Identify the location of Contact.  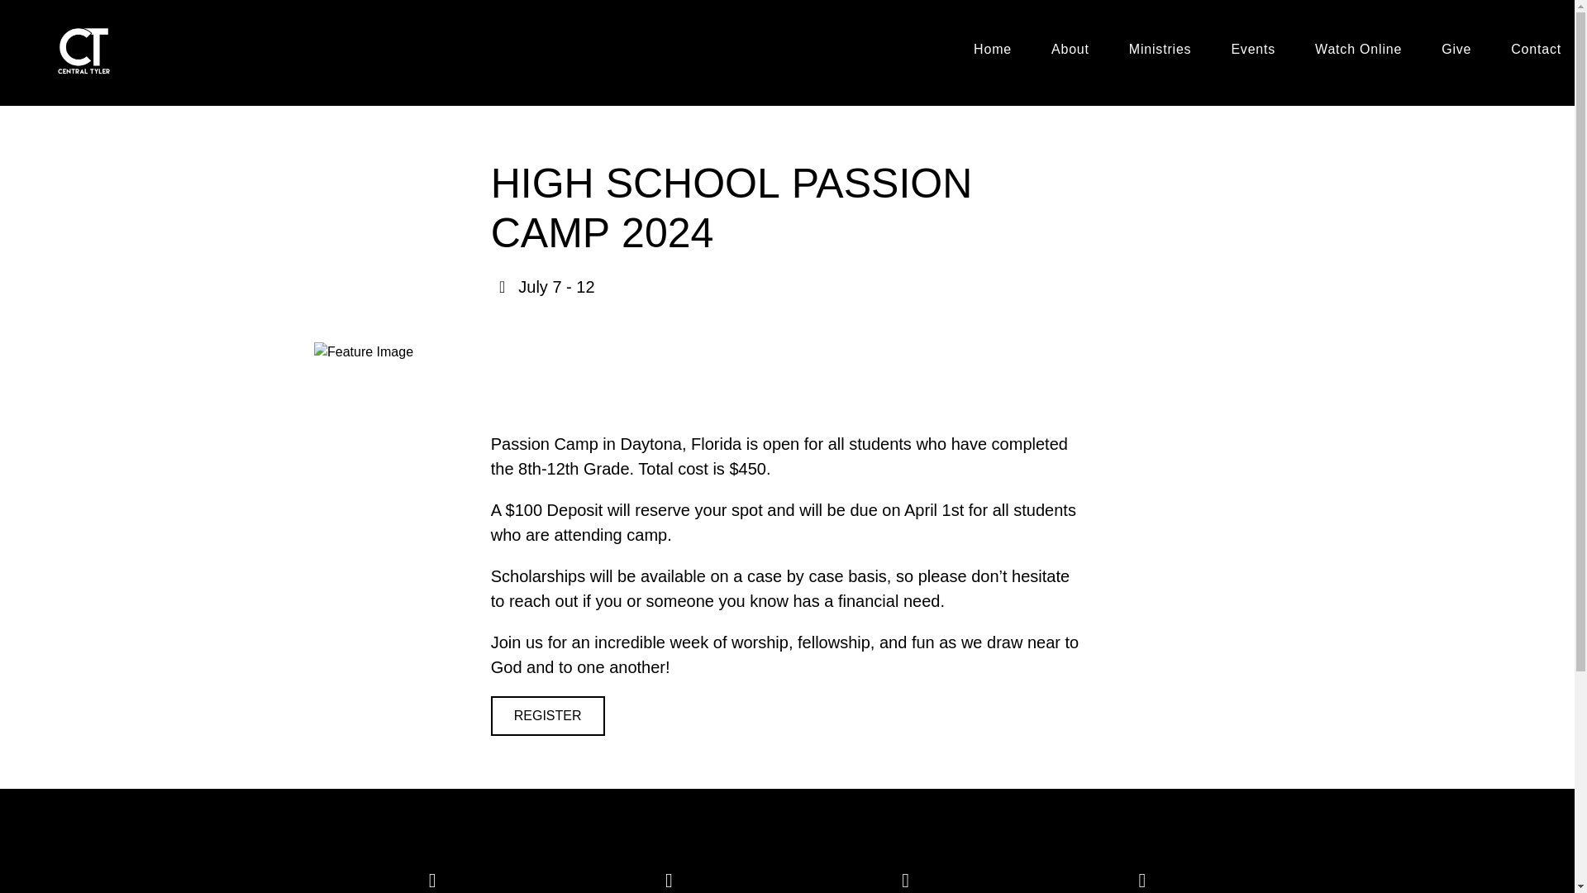
(1536, 52).